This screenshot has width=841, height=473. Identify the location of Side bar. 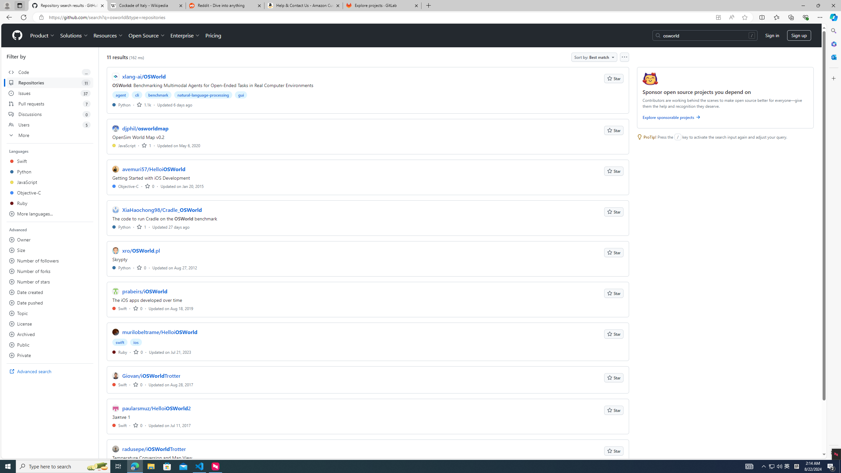
(834, 242).